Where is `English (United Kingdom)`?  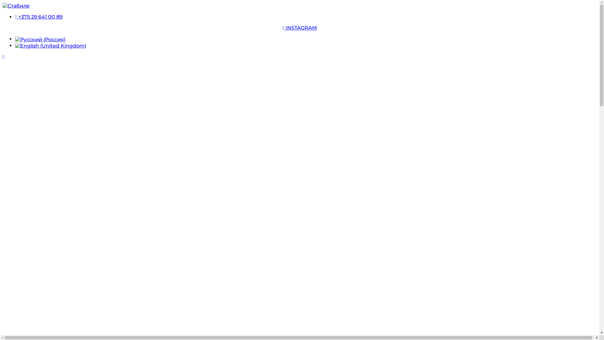
English (United Kingdom) is located at coordinates (51, 46).